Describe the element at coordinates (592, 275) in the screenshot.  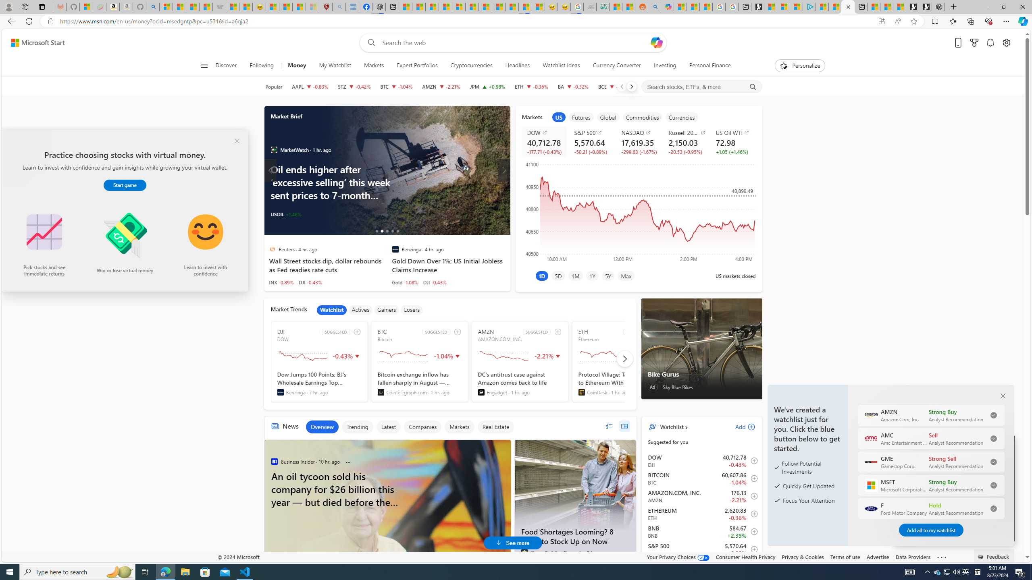
I see `1Y` at that location.